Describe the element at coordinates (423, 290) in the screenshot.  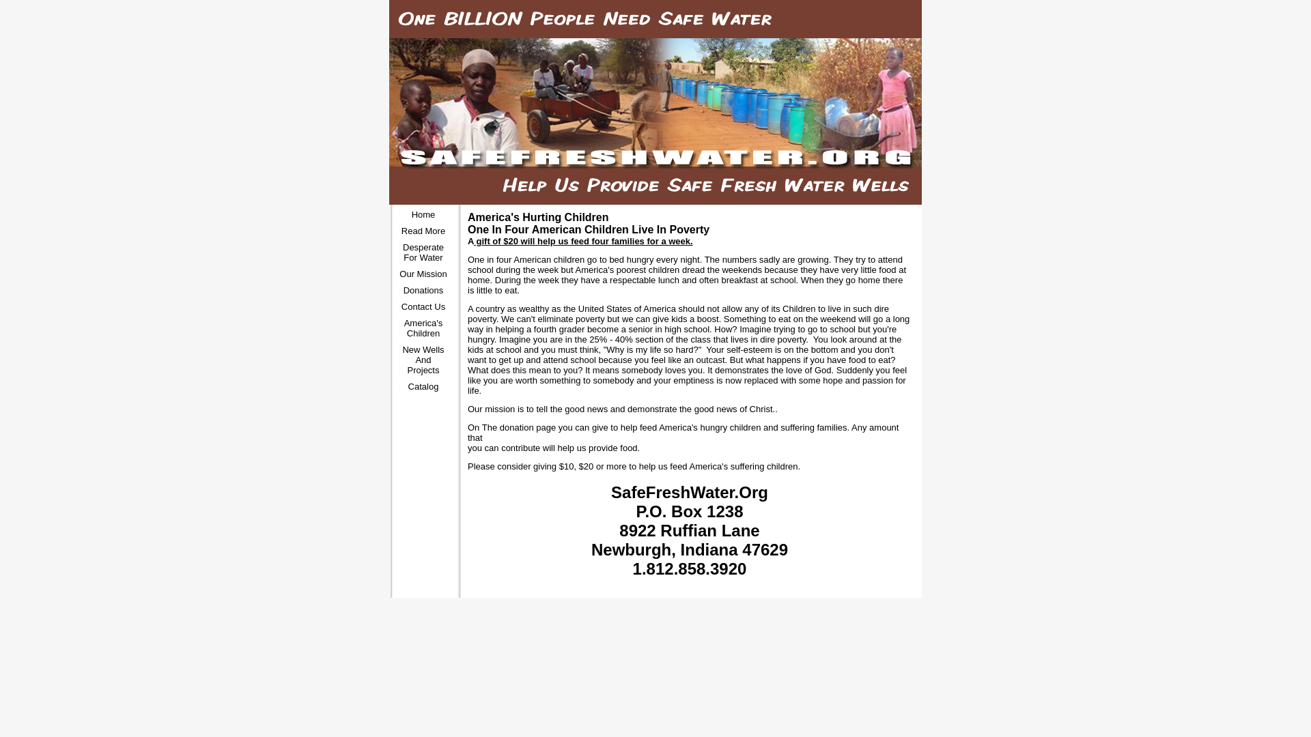
I see `Donations` at that location.